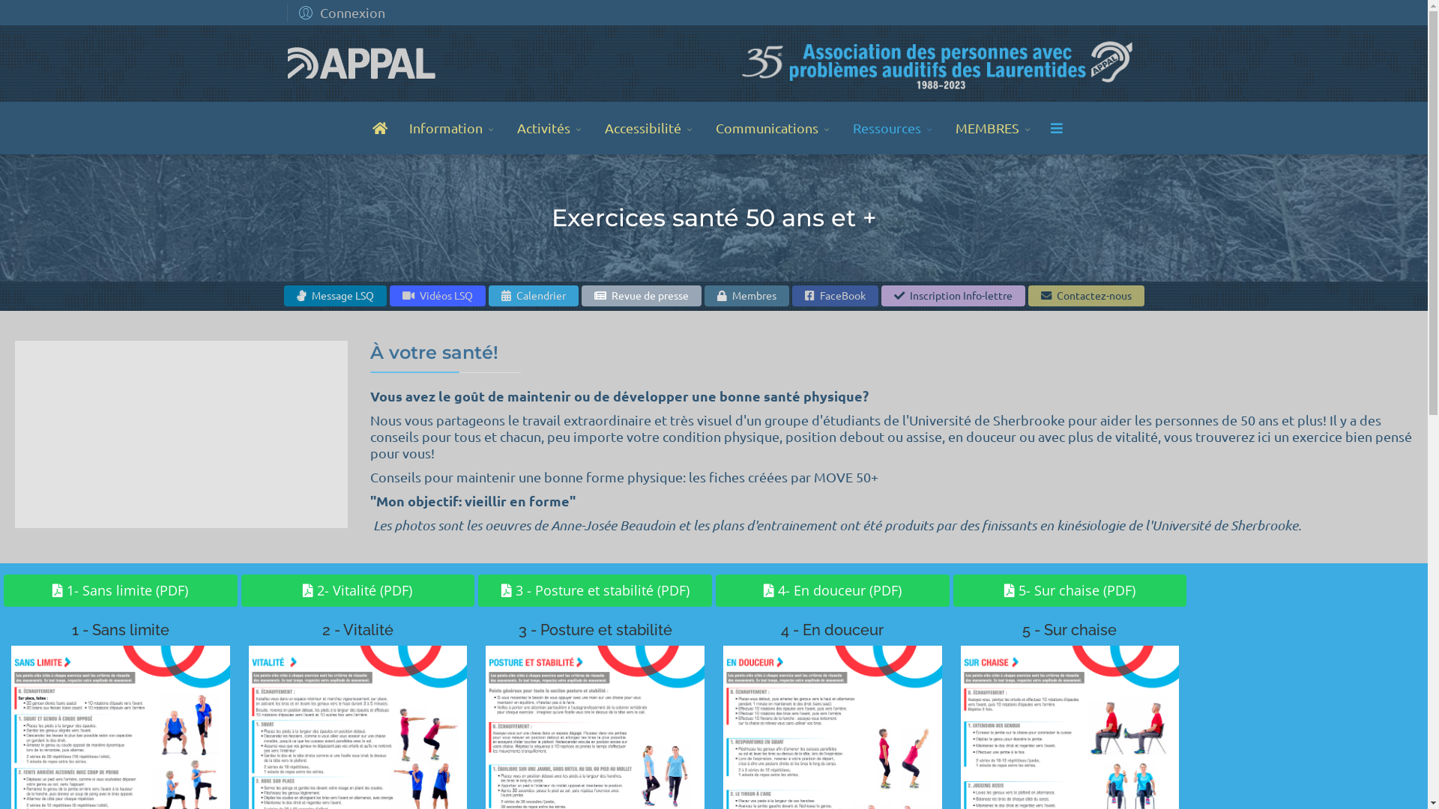 The image size is (1439, 809). Describe the element at coordinates (833, 590) in the screenshot. I see `4- En douceur (PDF)` at that location.